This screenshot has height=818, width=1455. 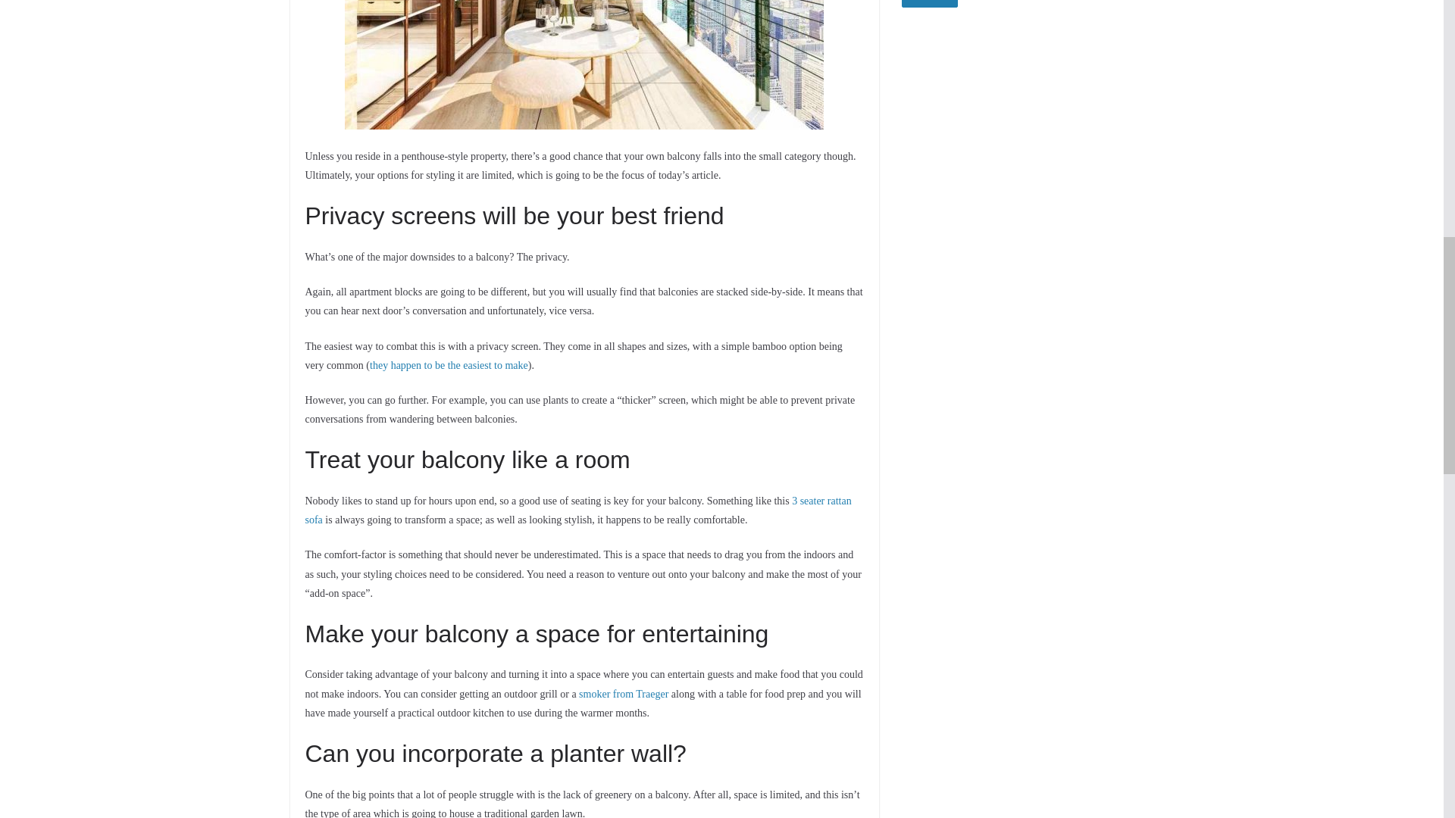 I want to click on 3 seater rattan sofa, so click(x=577, y=510).